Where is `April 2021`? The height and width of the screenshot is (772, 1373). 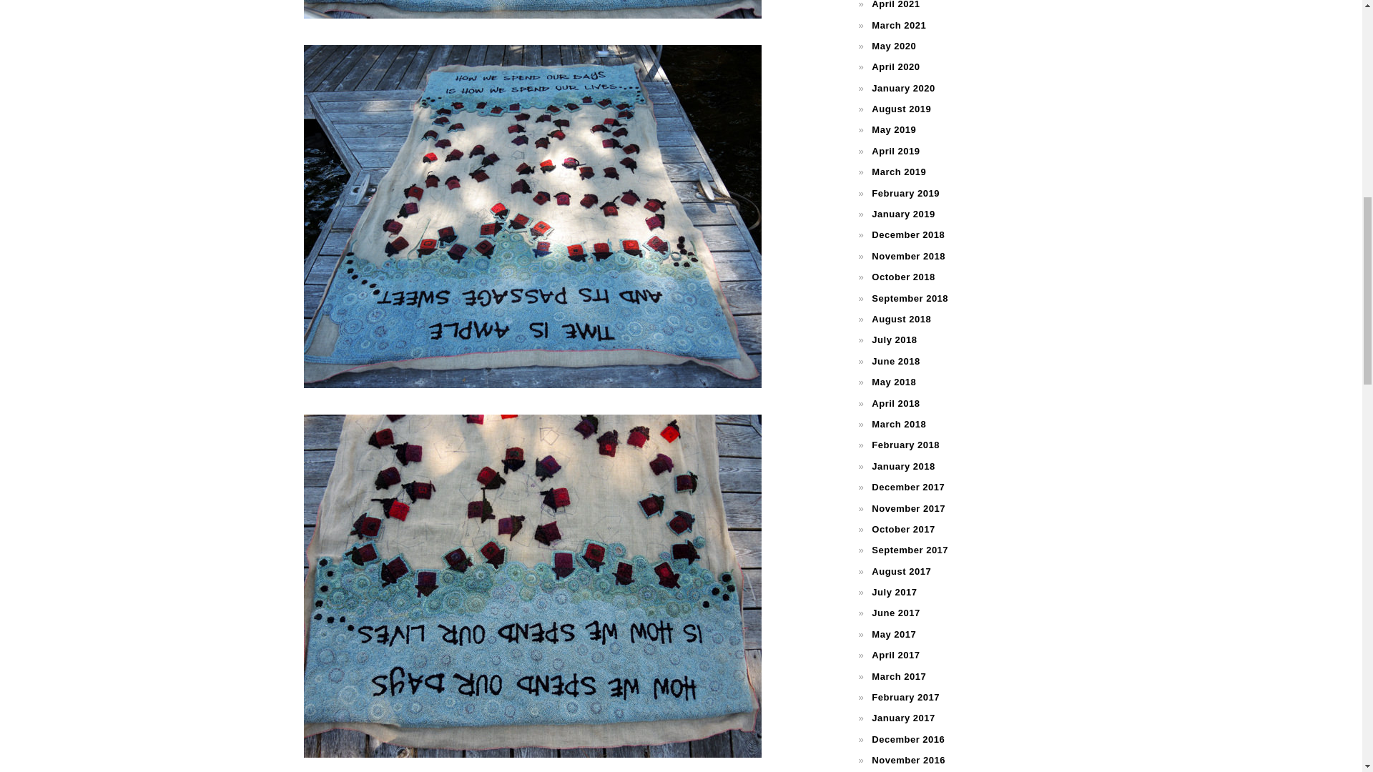
April 2021 is located at coordinates (895, 4).